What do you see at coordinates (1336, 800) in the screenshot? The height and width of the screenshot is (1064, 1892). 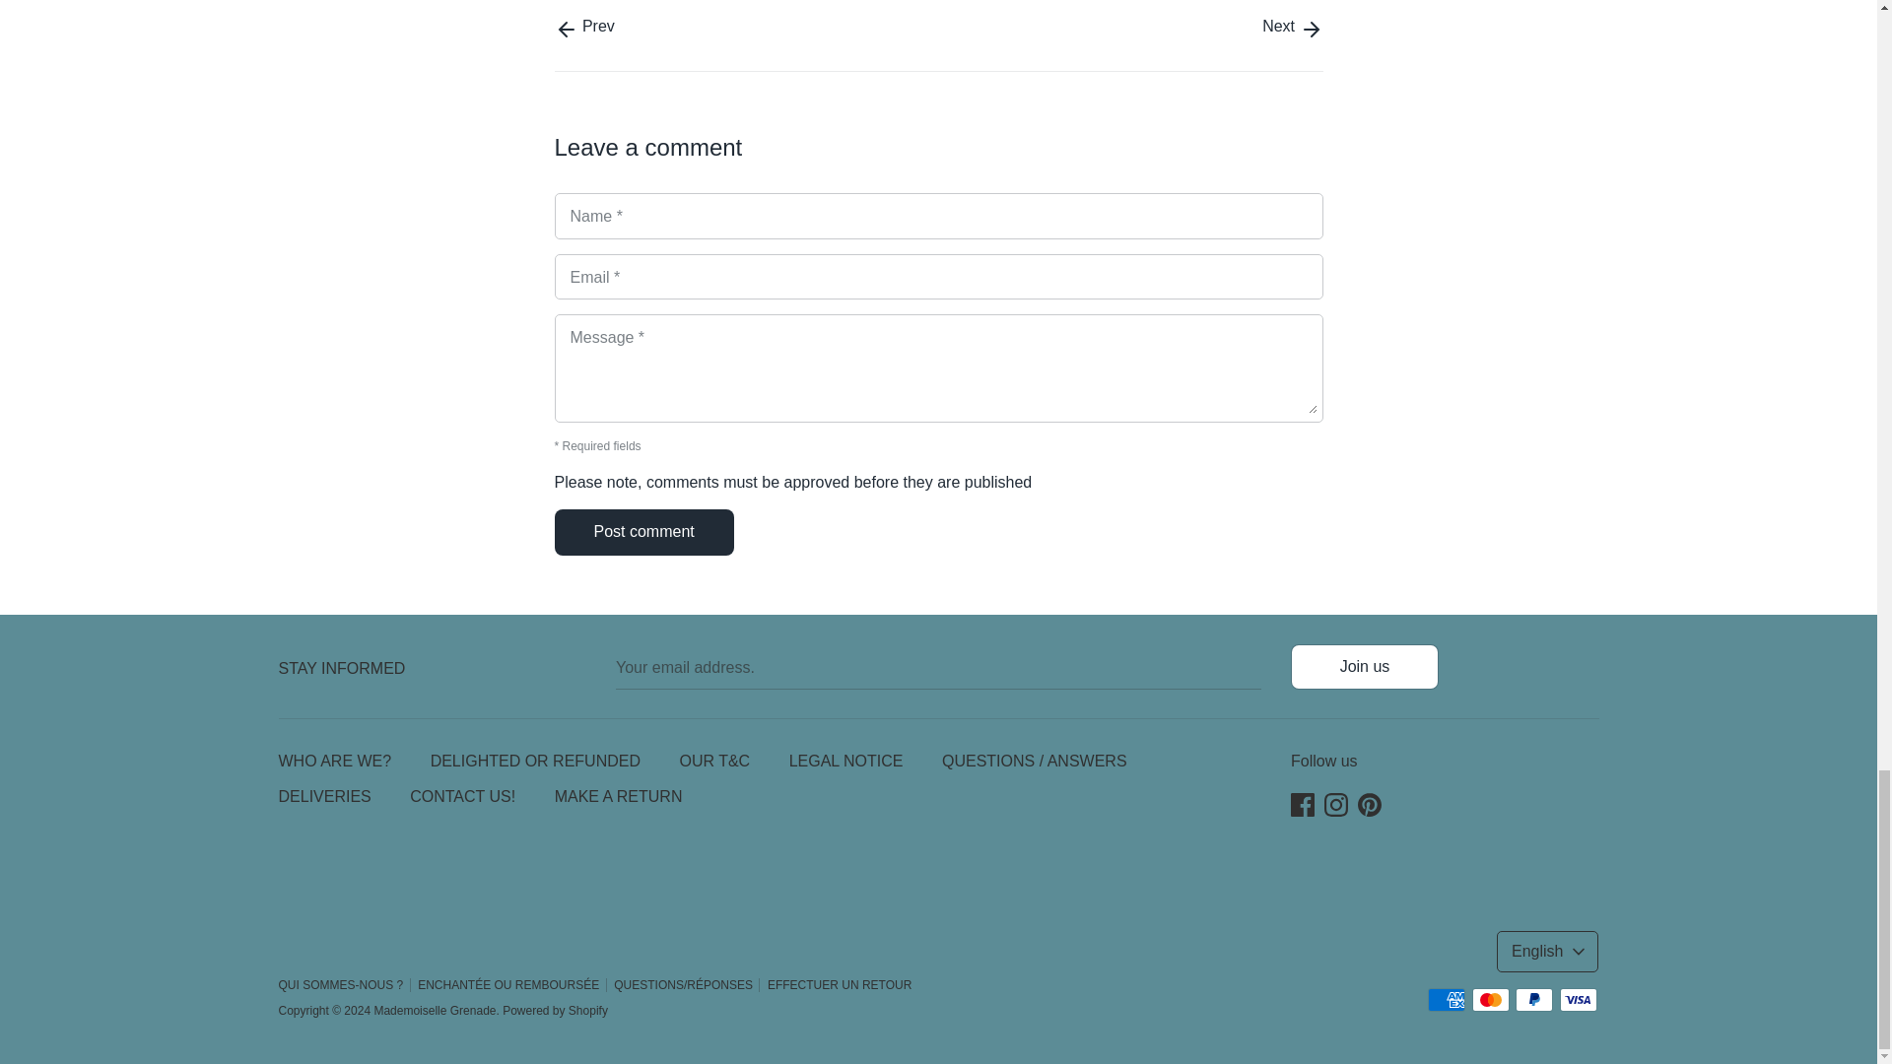 I see `Instagram` at bounding box center [1336, 800].